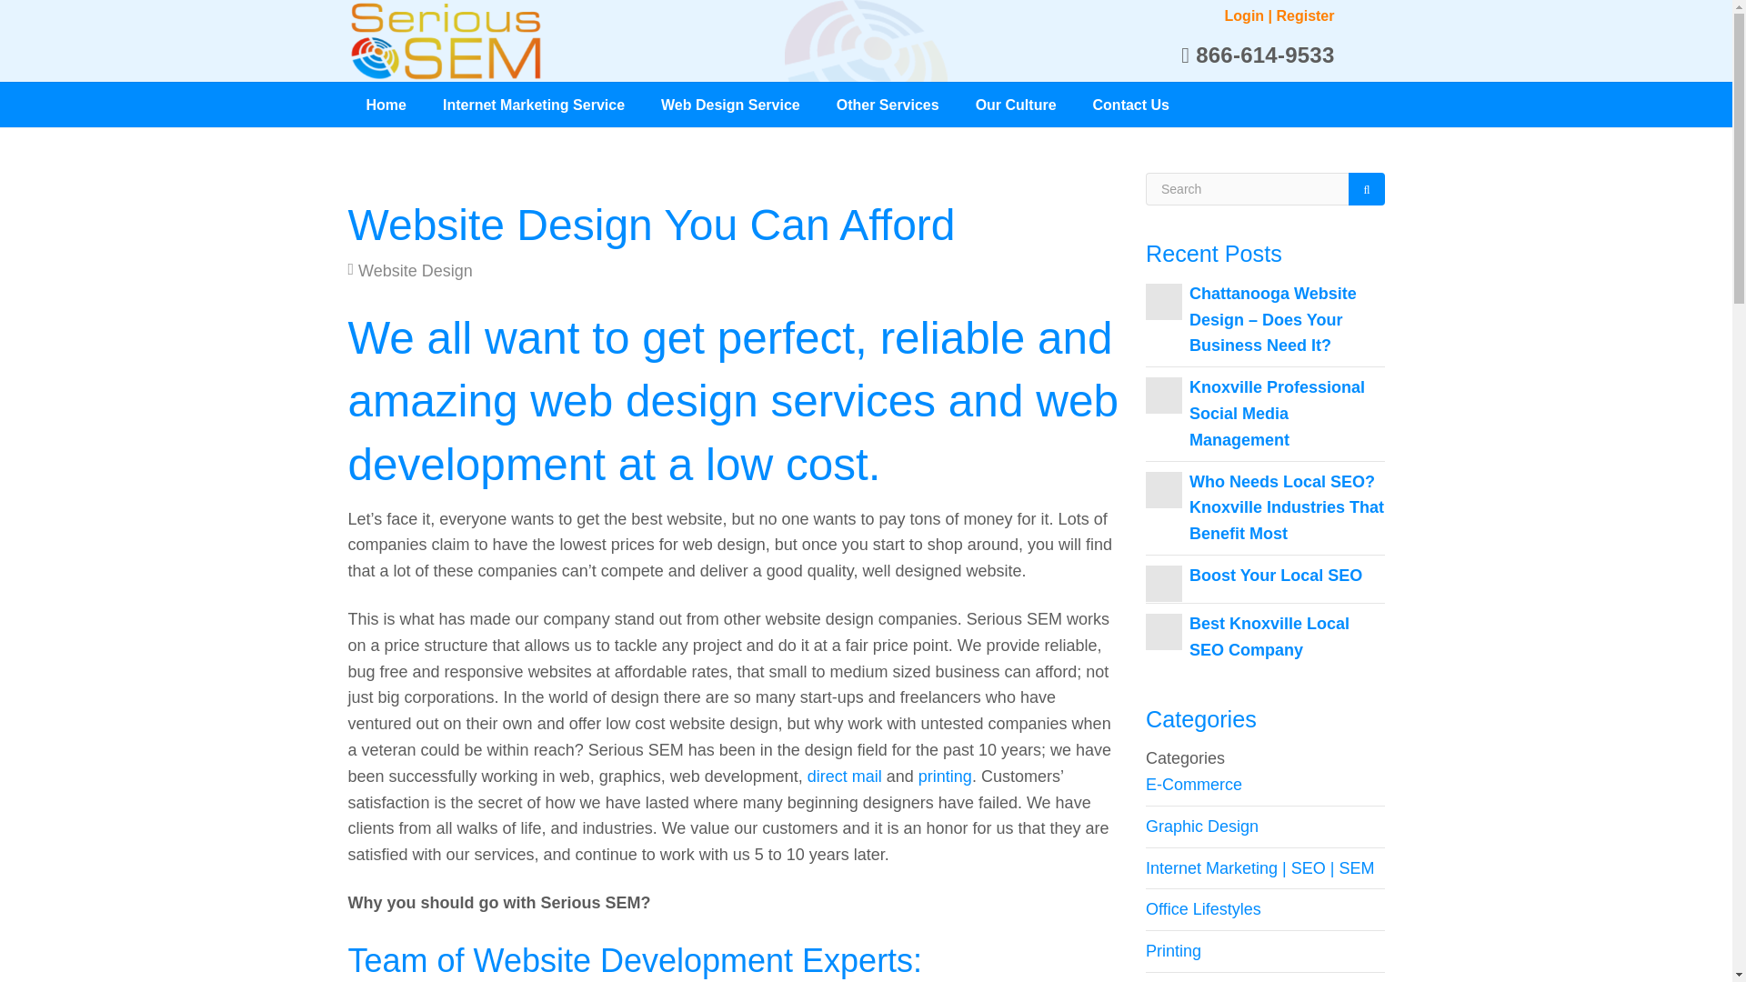 The width and height of the screenshot is (1746, 982). What do you see at coordinates (730, 104) in the screenshot?
I see `Web Design Service` at bounding box center [730, 104].